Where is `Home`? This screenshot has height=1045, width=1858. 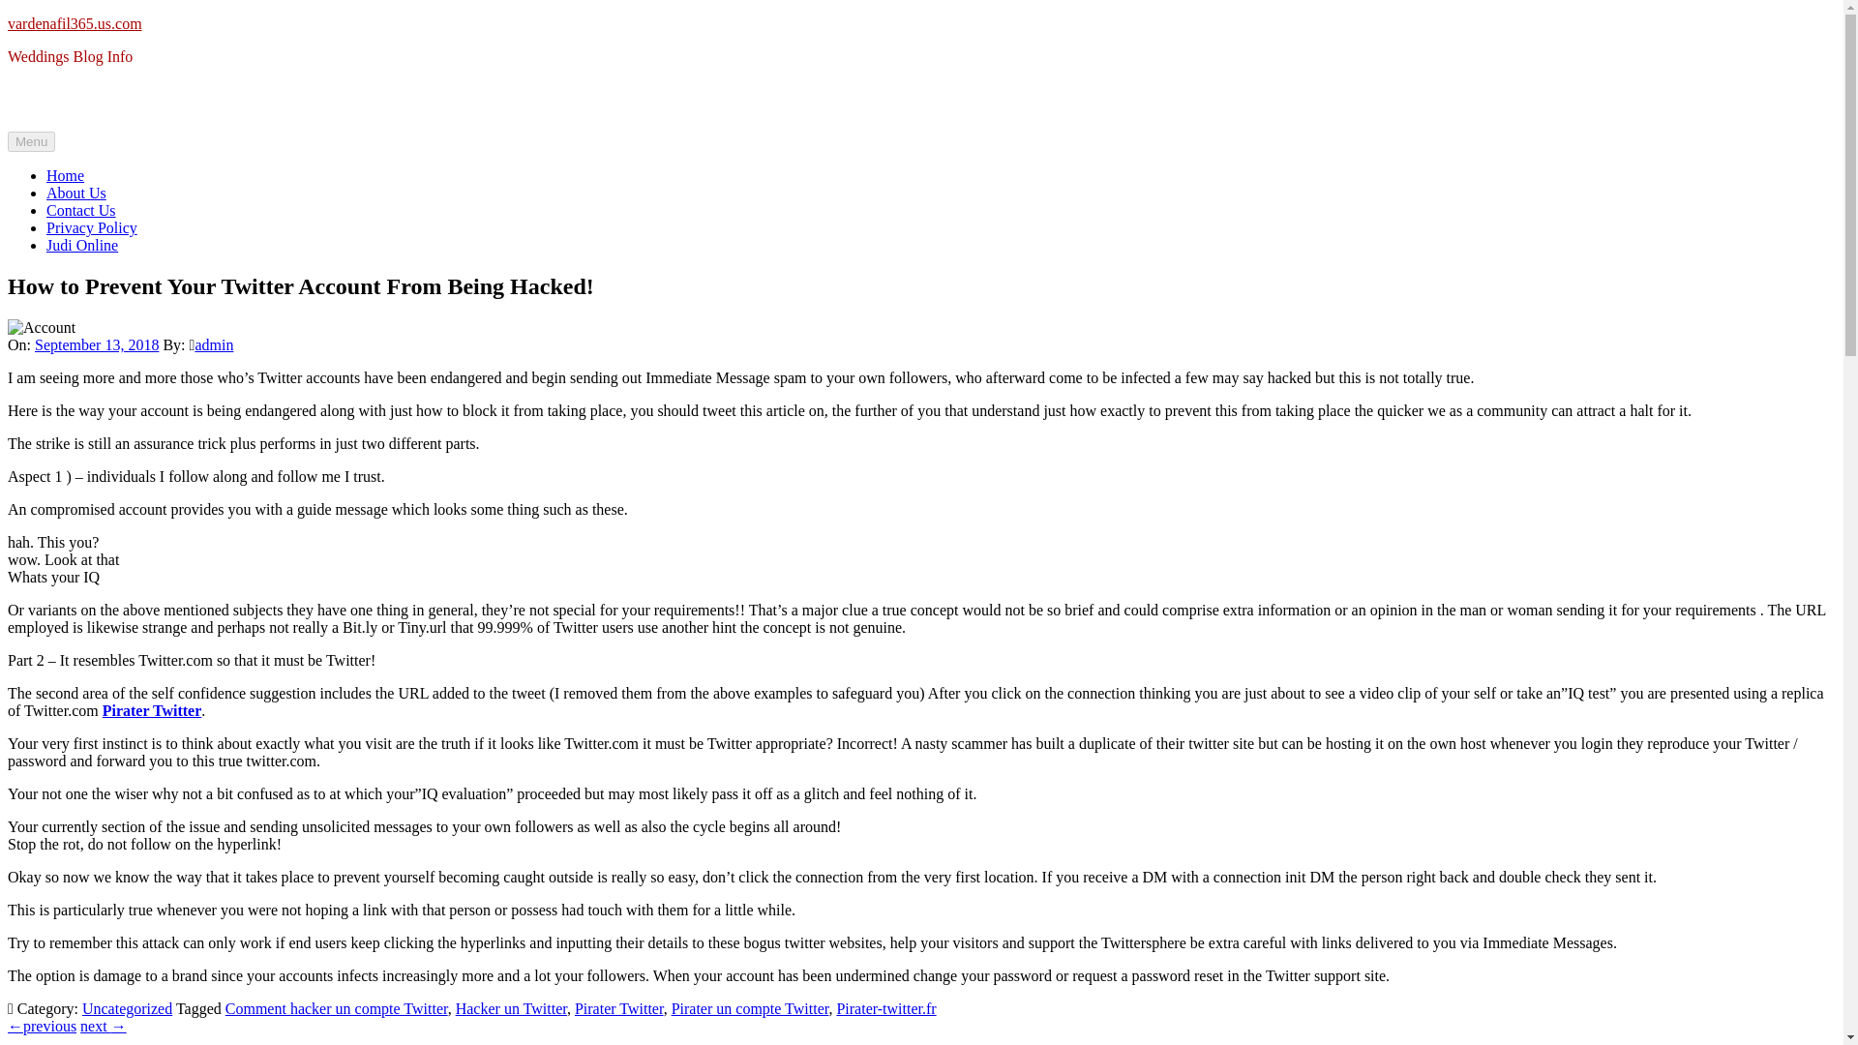
Home is located at coordinates (65, 175).